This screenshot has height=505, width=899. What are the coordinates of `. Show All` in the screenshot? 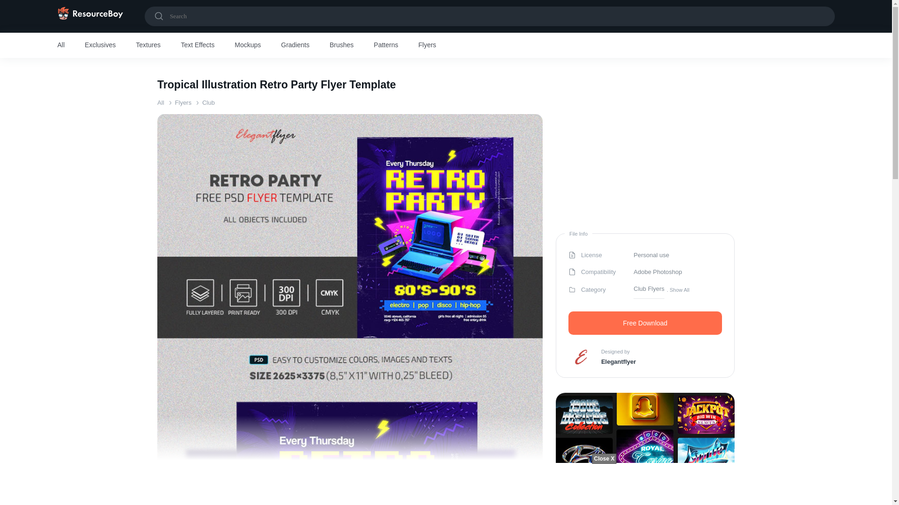 It's located at (678, 289).